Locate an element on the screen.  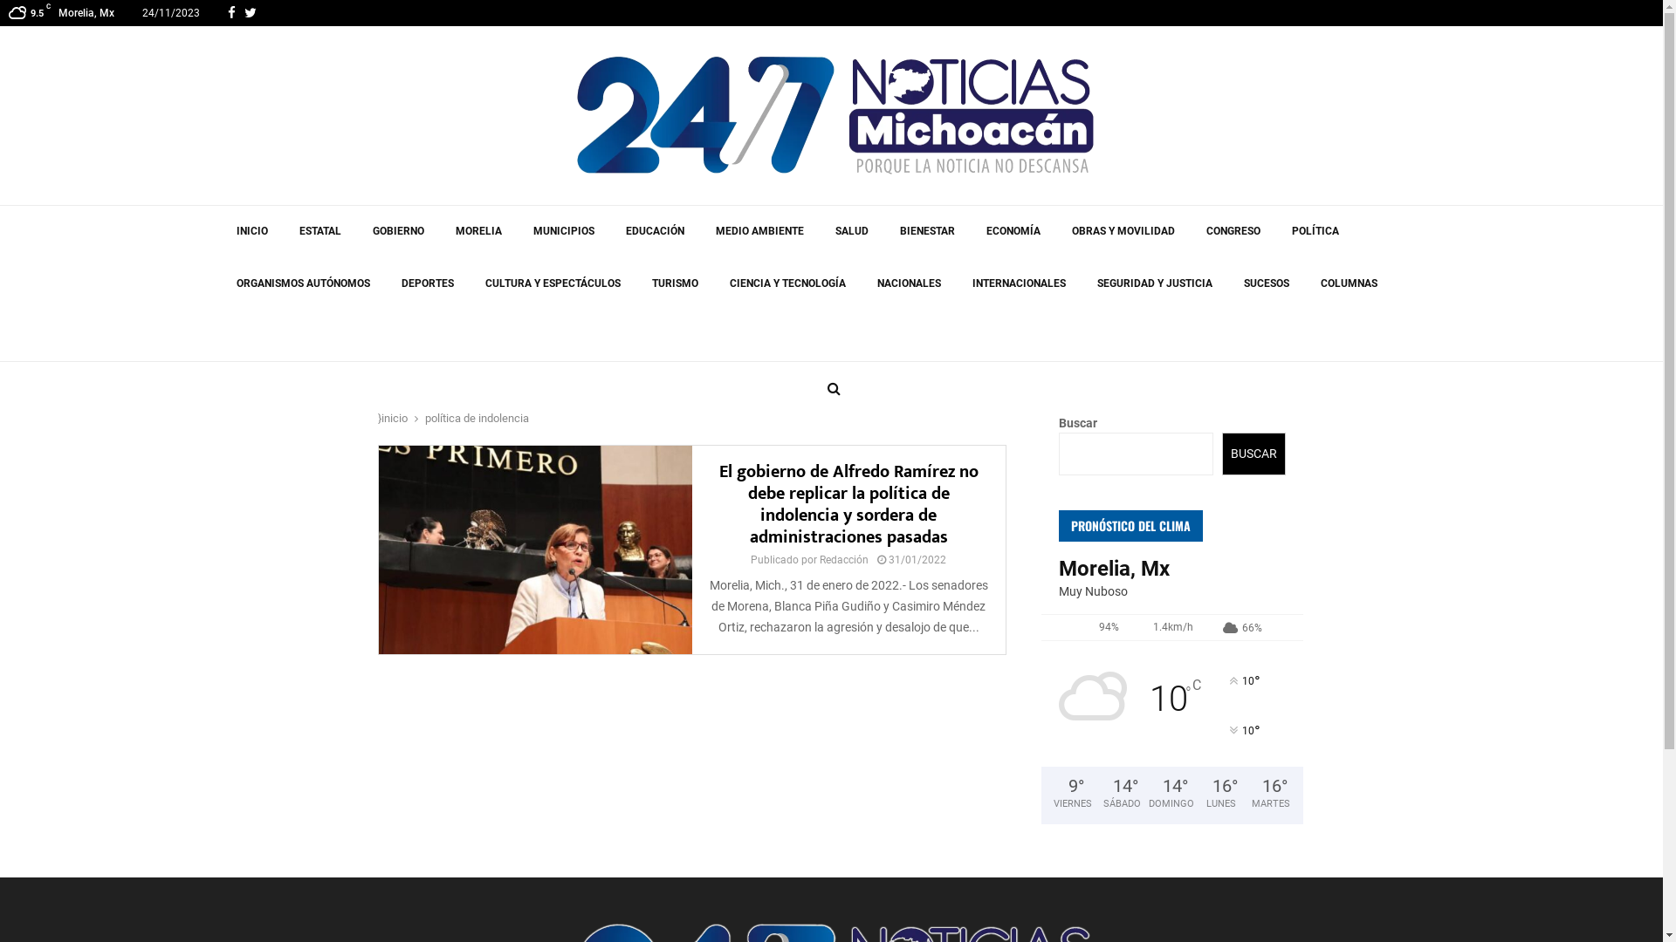
SEGURIDAD Y JUSTICIA is located at coordinates (1154, 283).